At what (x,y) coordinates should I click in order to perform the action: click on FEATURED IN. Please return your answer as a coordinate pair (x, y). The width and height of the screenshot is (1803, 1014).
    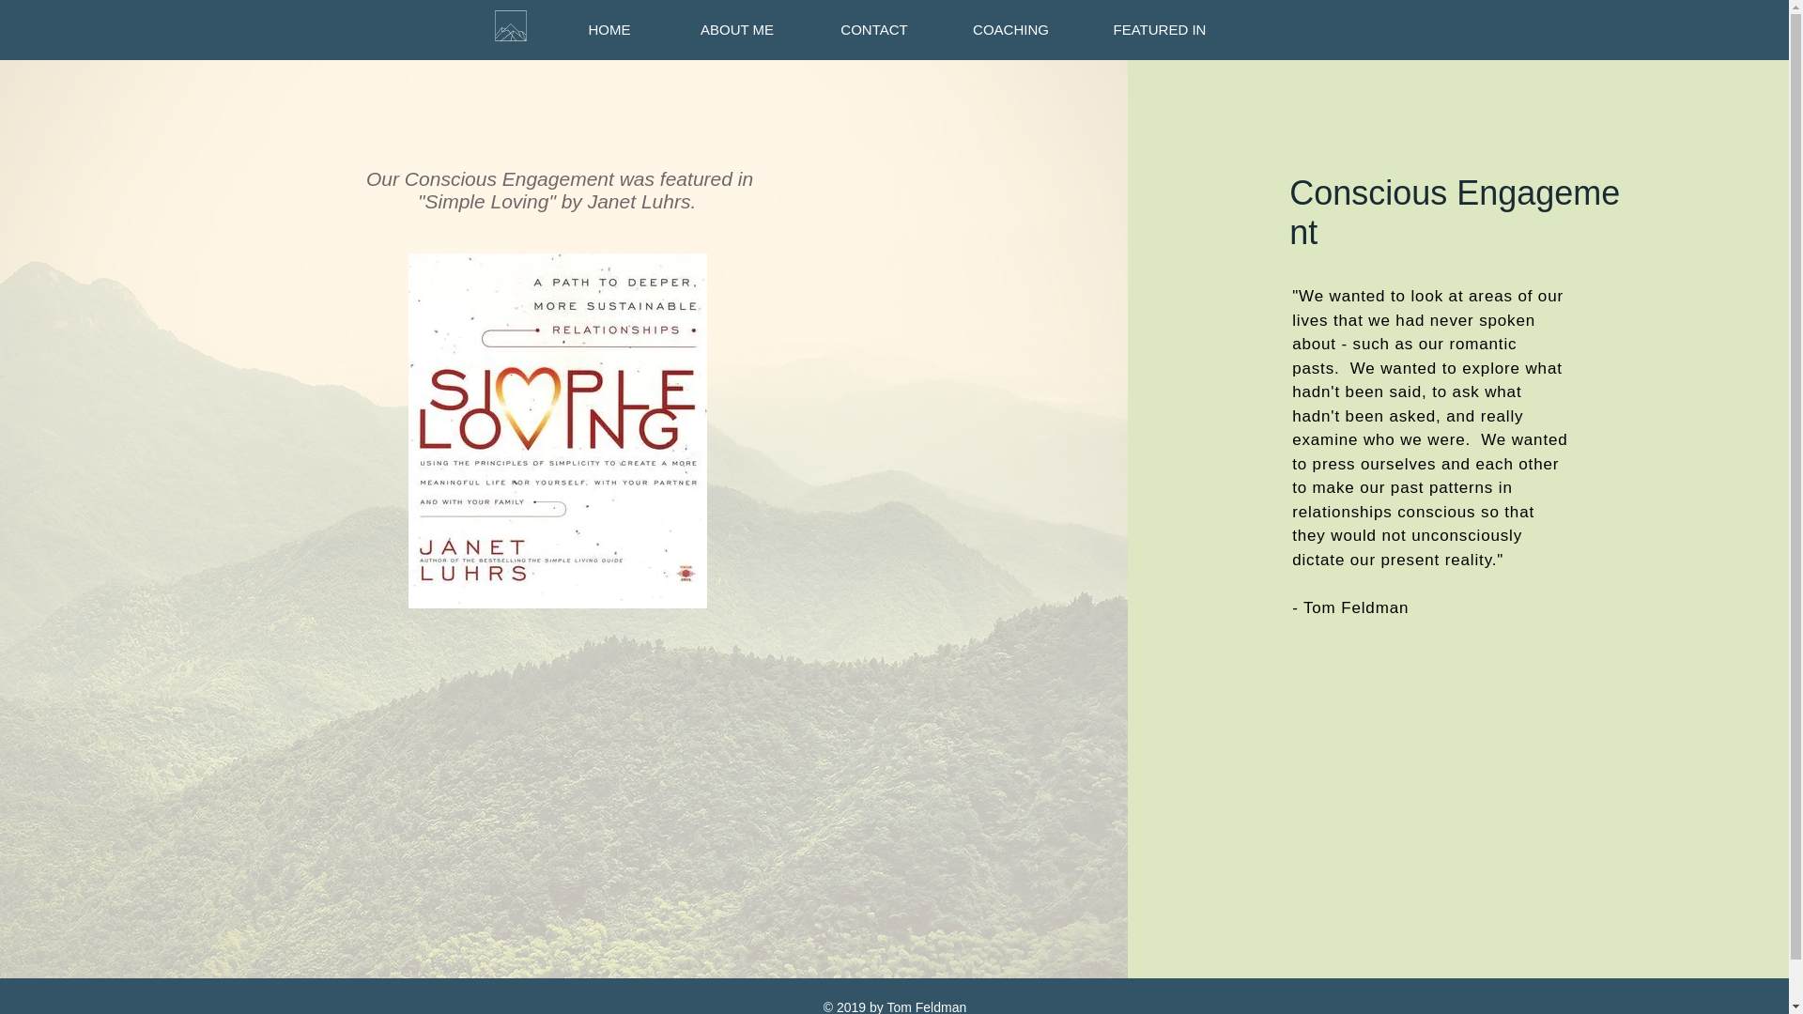
    Looking at the image, I should click on (1161, 30).